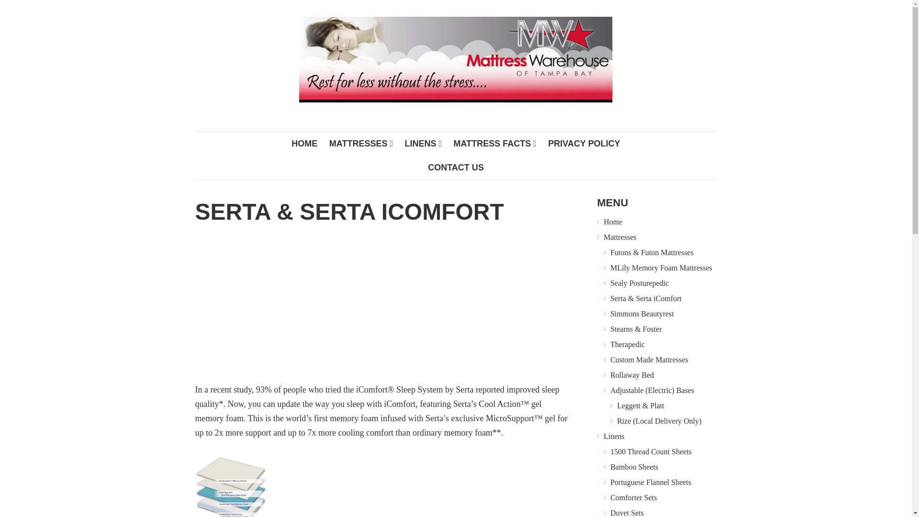 The width and height of the screenshot is (919, 517). I want to click on HOME, so click(304, 144).